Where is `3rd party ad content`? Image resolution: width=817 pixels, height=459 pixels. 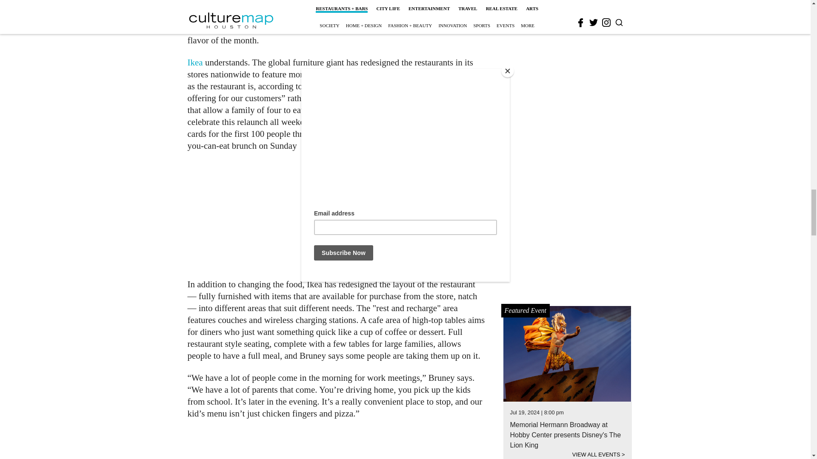
3rd party ad content is located at coordinates (337, 444).